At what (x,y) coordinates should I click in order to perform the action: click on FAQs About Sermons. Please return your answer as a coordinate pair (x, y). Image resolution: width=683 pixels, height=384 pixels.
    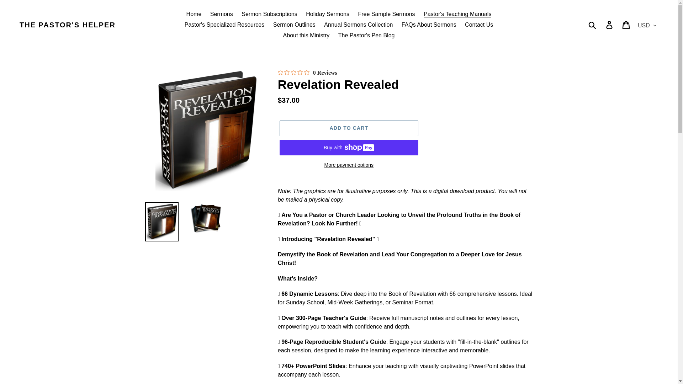
    Looking at the image, I should click on (429, 25).